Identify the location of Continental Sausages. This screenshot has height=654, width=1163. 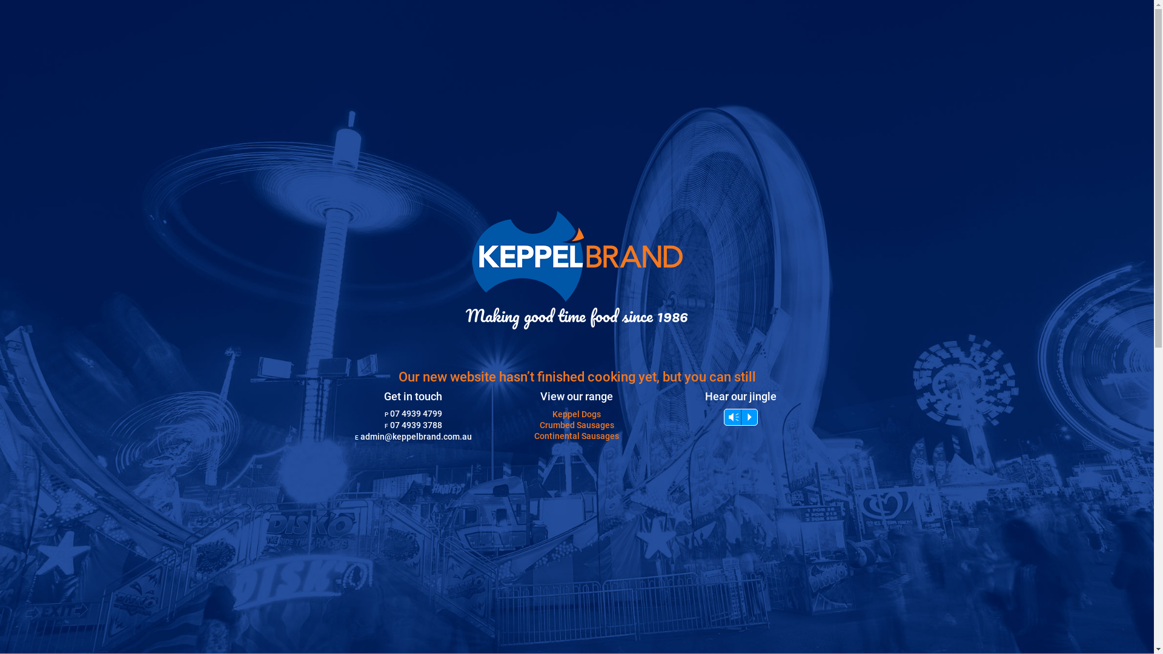
(577, 436).